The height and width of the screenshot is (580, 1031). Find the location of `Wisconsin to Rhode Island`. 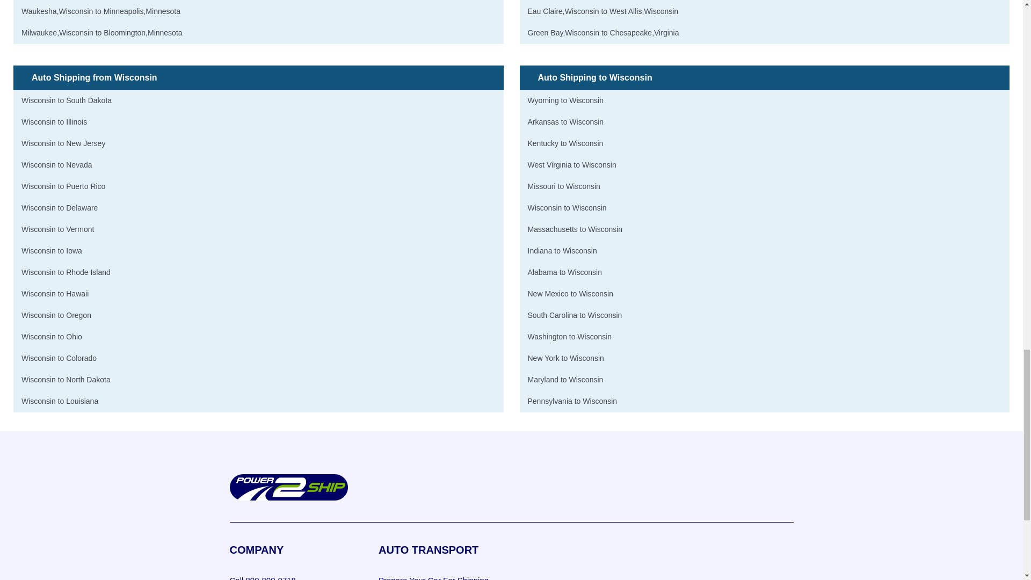

Wisconsin to Rhode Island is located at coordinates (258, 273).